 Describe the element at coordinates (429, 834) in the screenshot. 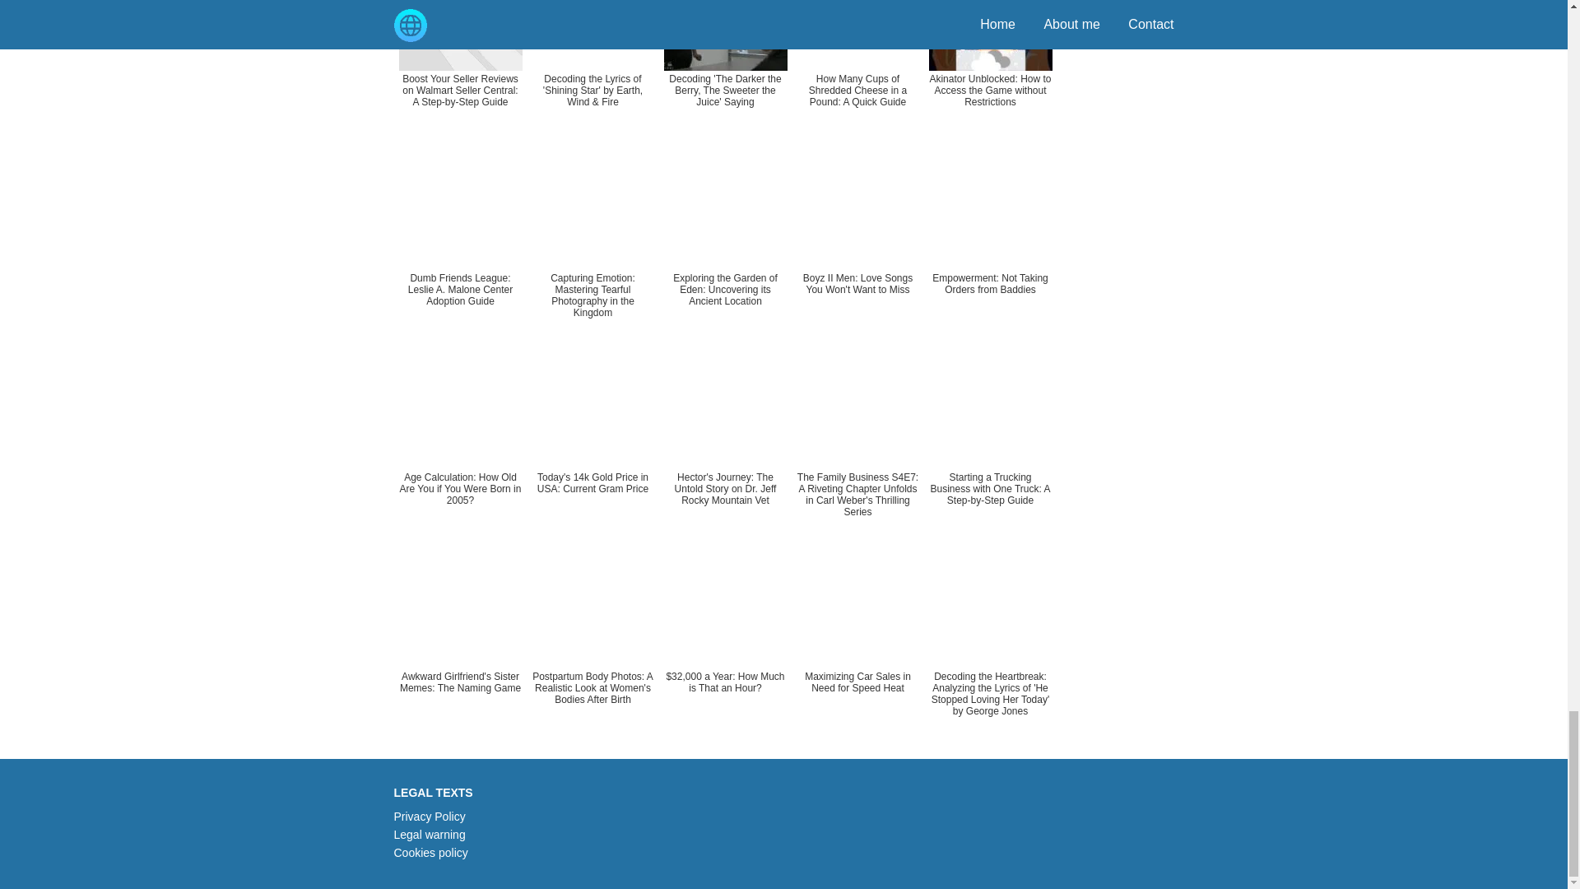

I see `Legal warning` at that location.